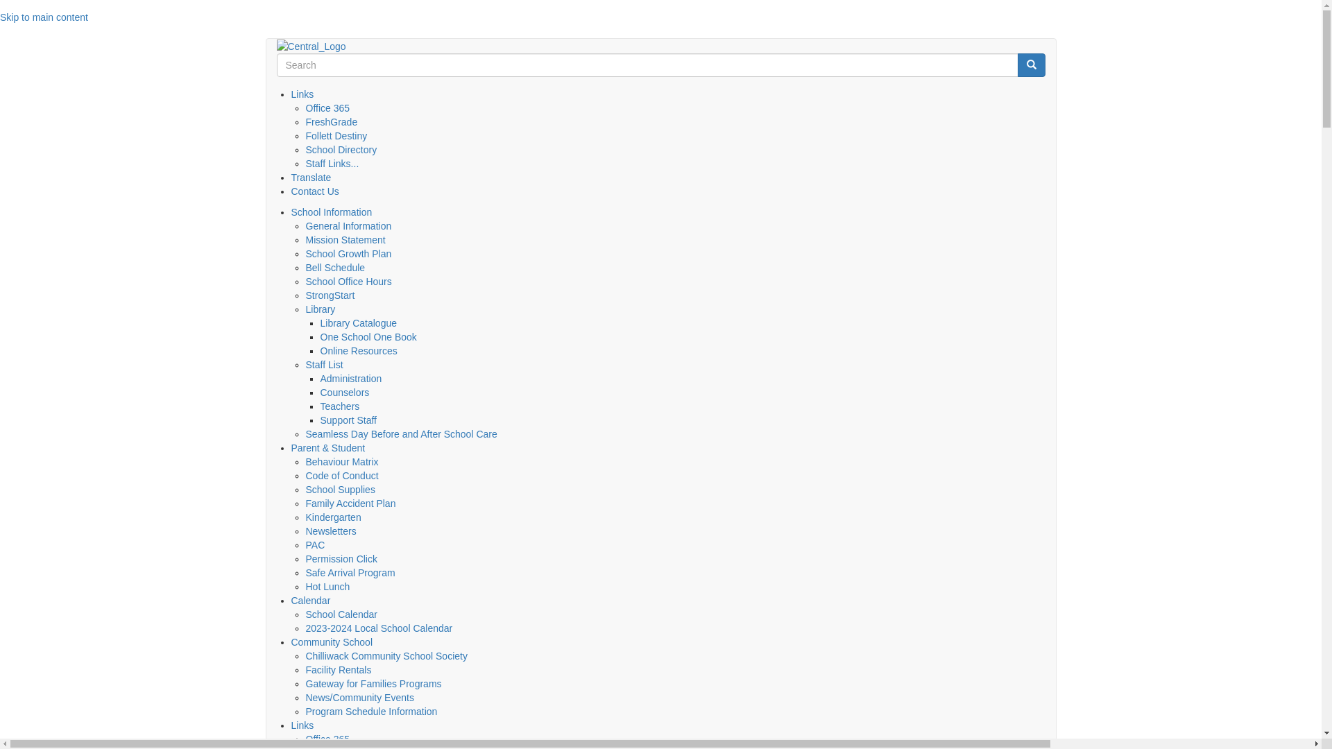 The width and height of the screenshot is (1332, 749). Describe the element at coordinates (373, 684) in the screenshot. I see `Gateway for Families Programs` at that location.